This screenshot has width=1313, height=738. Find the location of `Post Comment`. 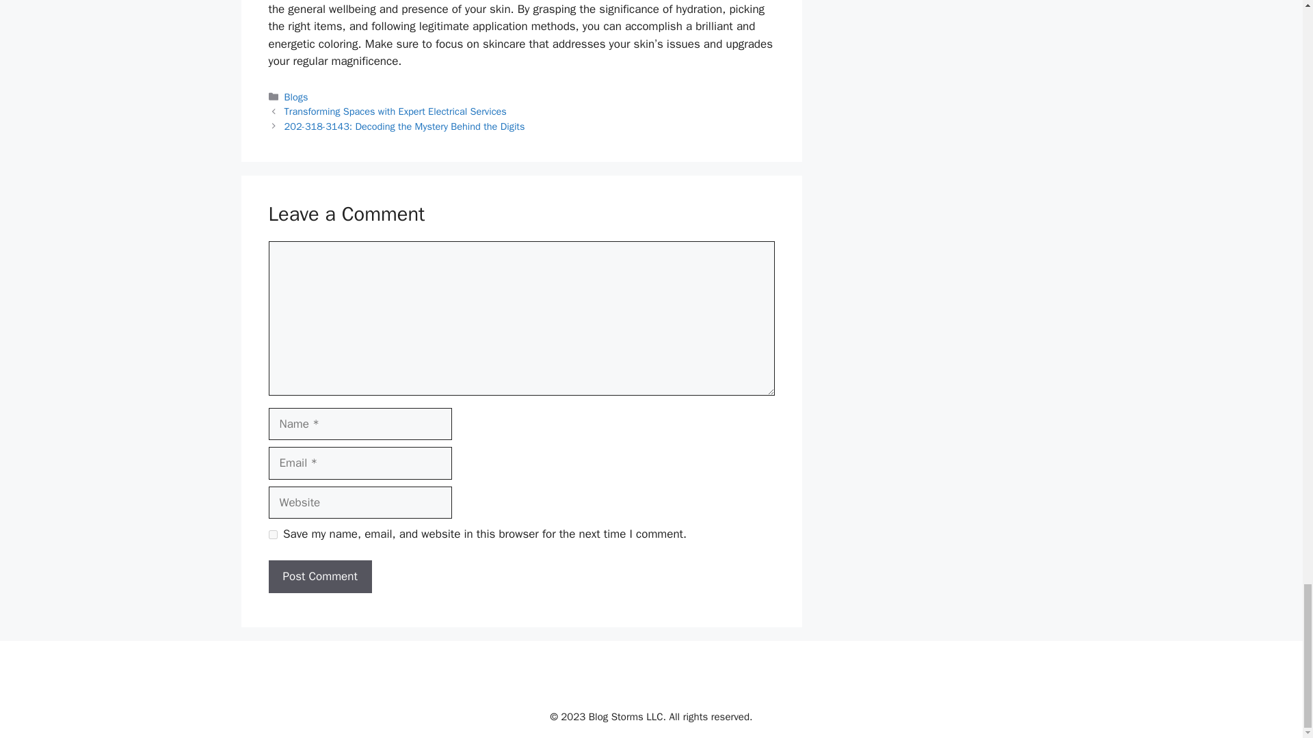

Post Comment is located at coordinates (319, 577).